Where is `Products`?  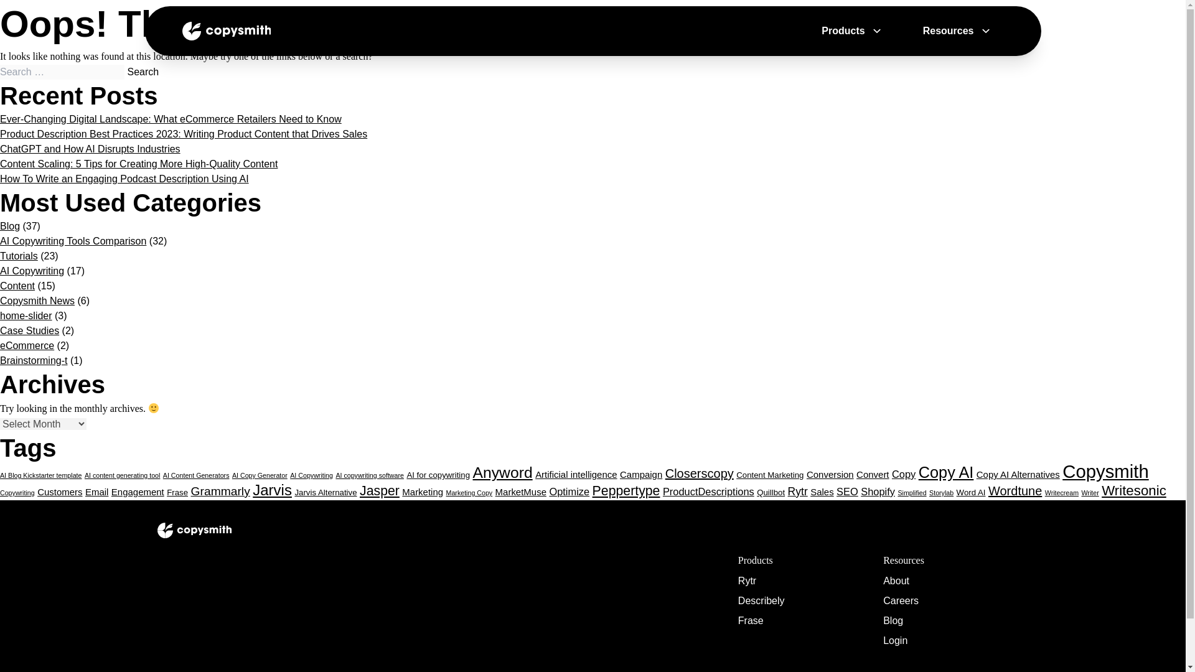
Products is located at coordinates (843, 30).